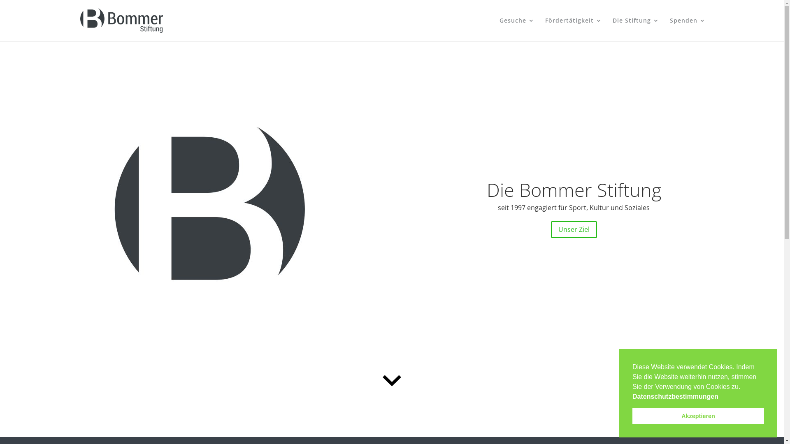 This screenshot has height=444, width=790. Describe the element at coordinates (574, 229) in the screenshot. I see `Unser Ziel` at that location.